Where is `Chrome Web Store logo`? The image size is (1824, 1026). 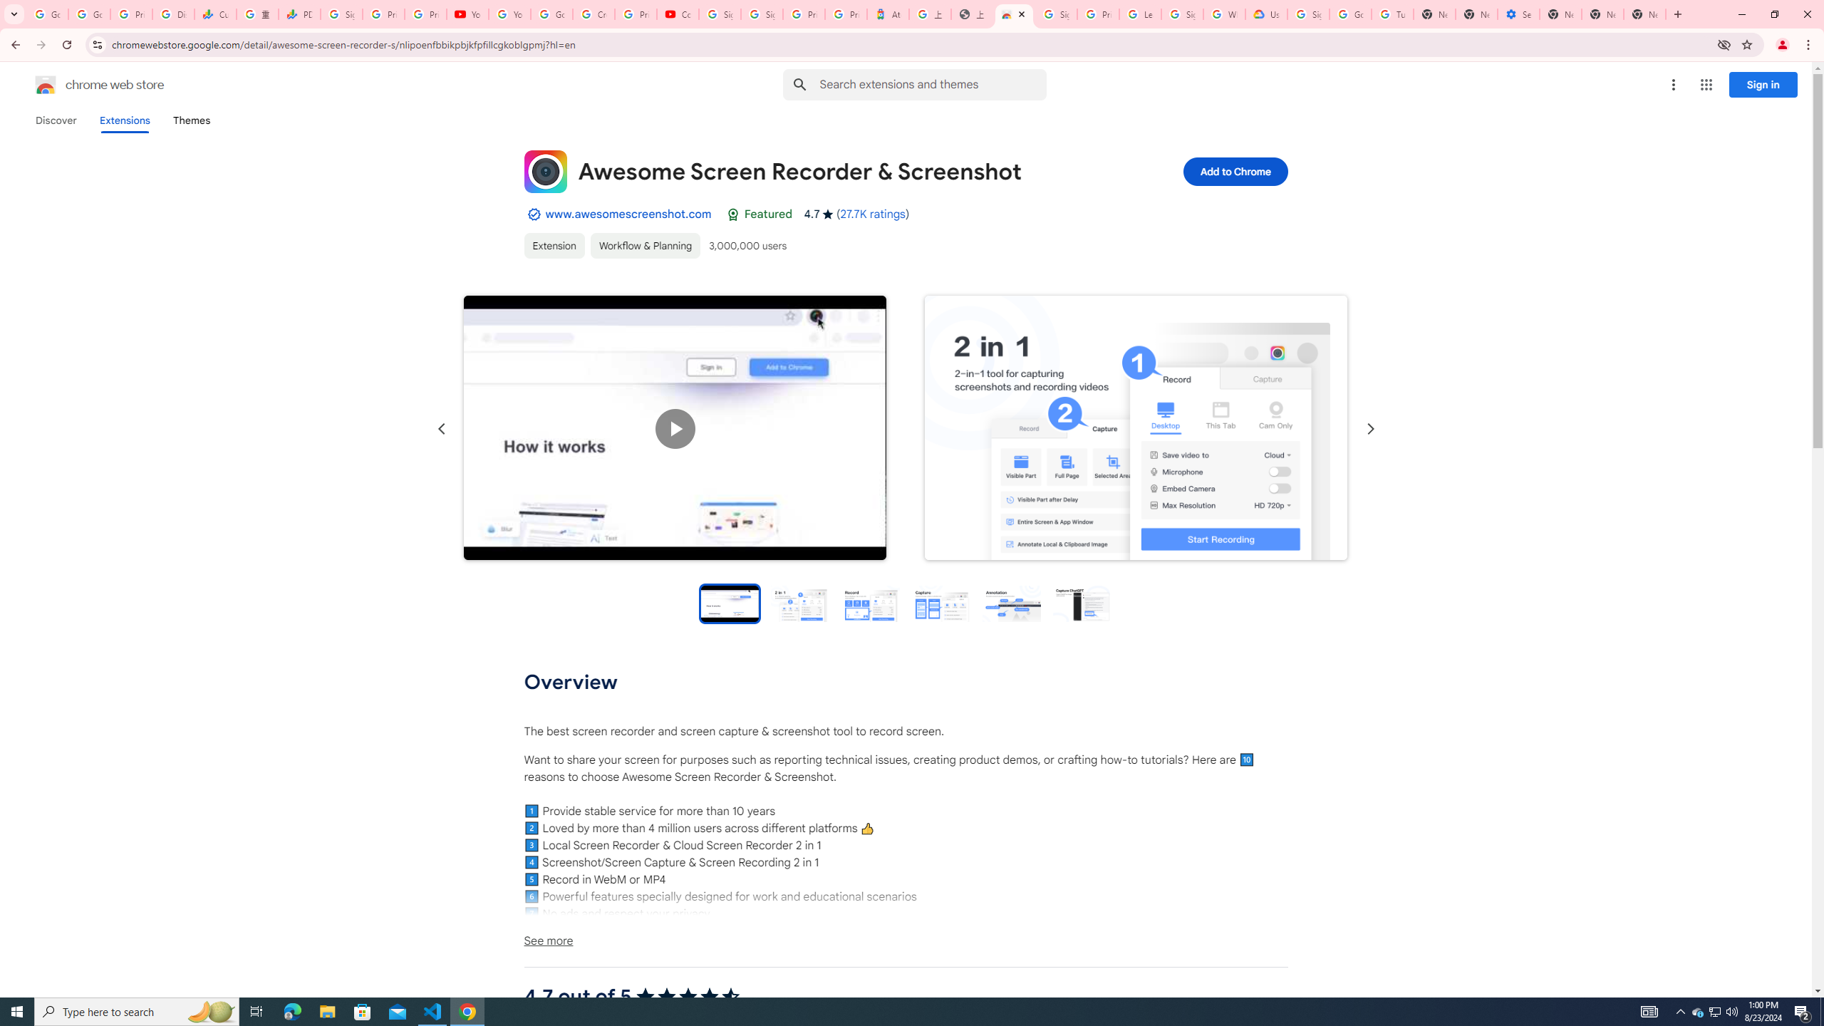
Chrome Web Store logo is located at coordinates (46, 85).